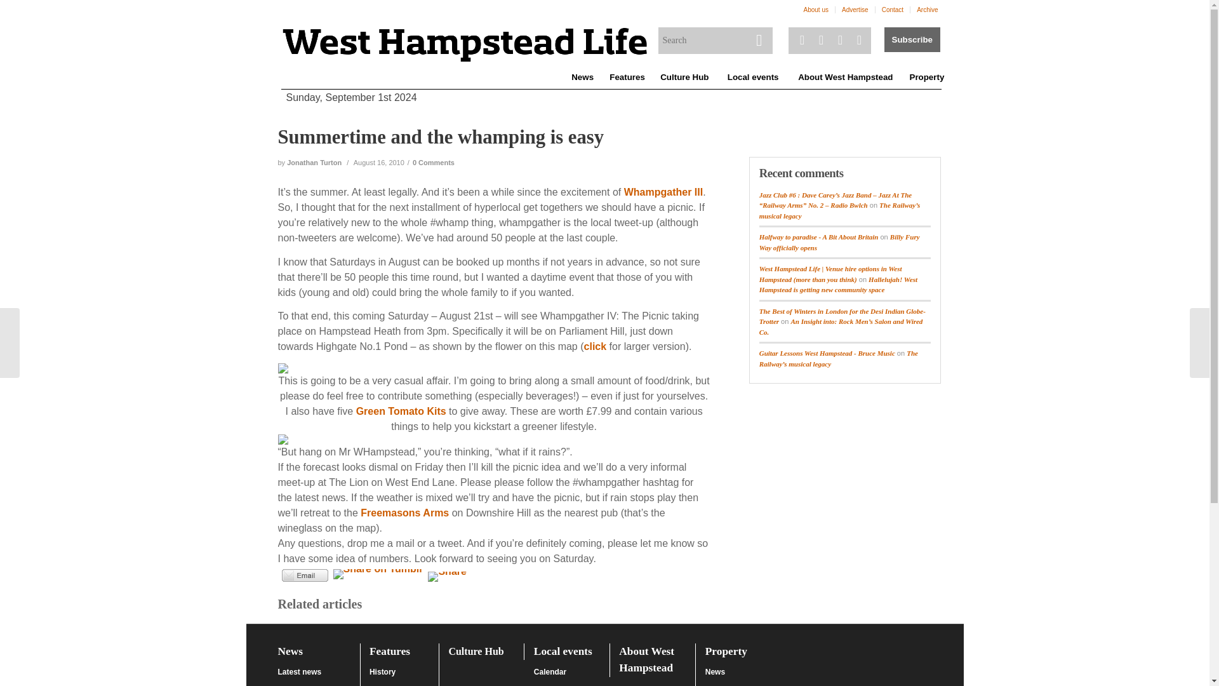 Image resolution: width=1219 pixels, height=686 pixels. I want to click on Property, so click(926, 77).